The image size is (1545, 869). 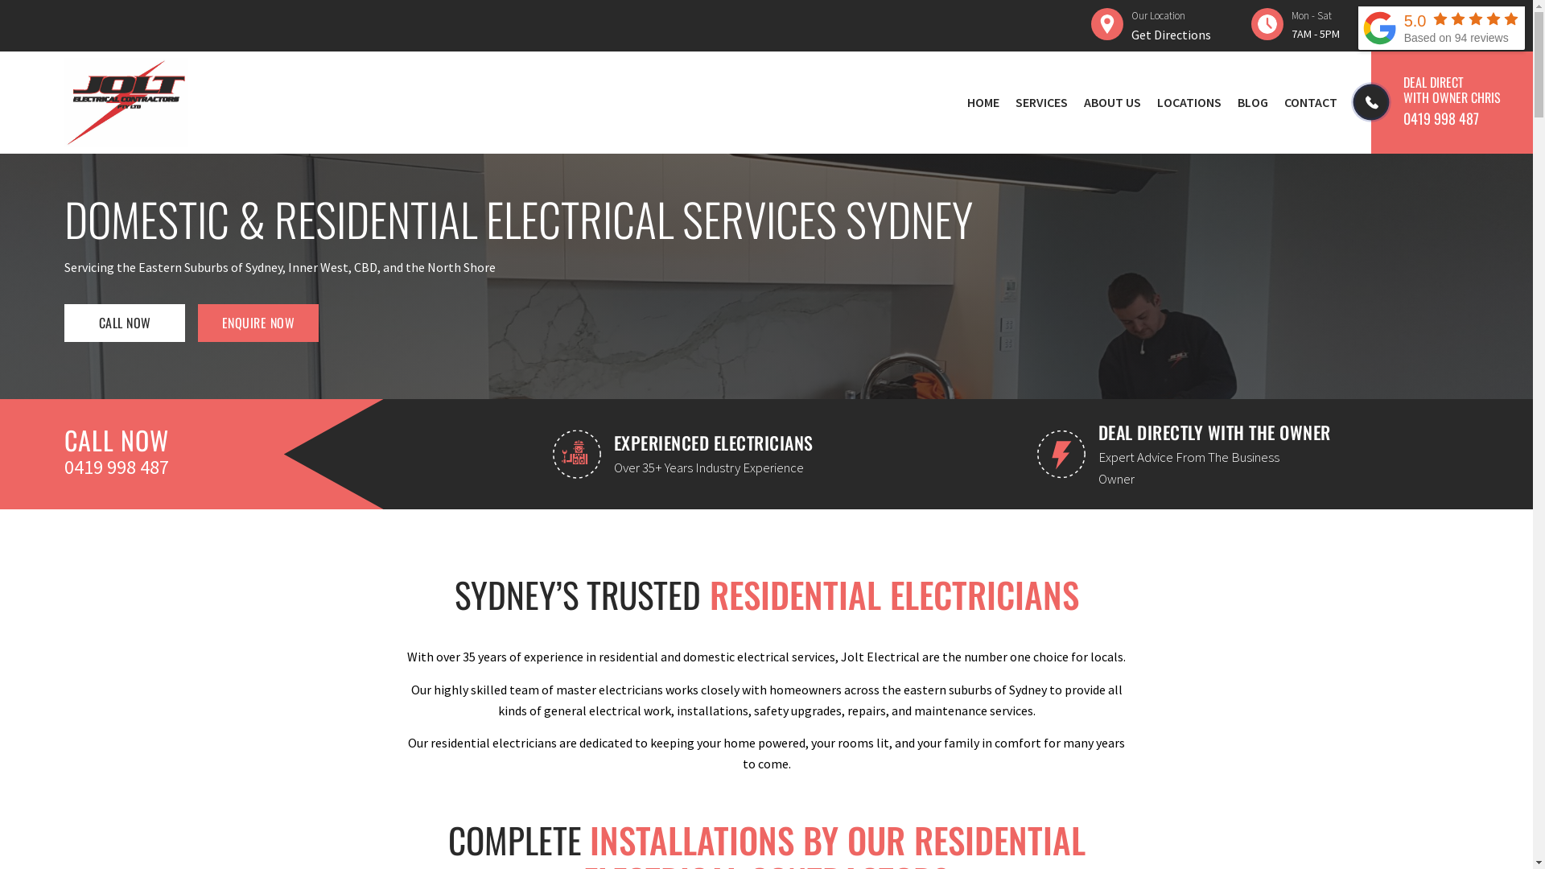 What do you see at coordinates (1468, 119) in the screenshot?
I see `0419 998 487` at bounding box center [1468, 119].